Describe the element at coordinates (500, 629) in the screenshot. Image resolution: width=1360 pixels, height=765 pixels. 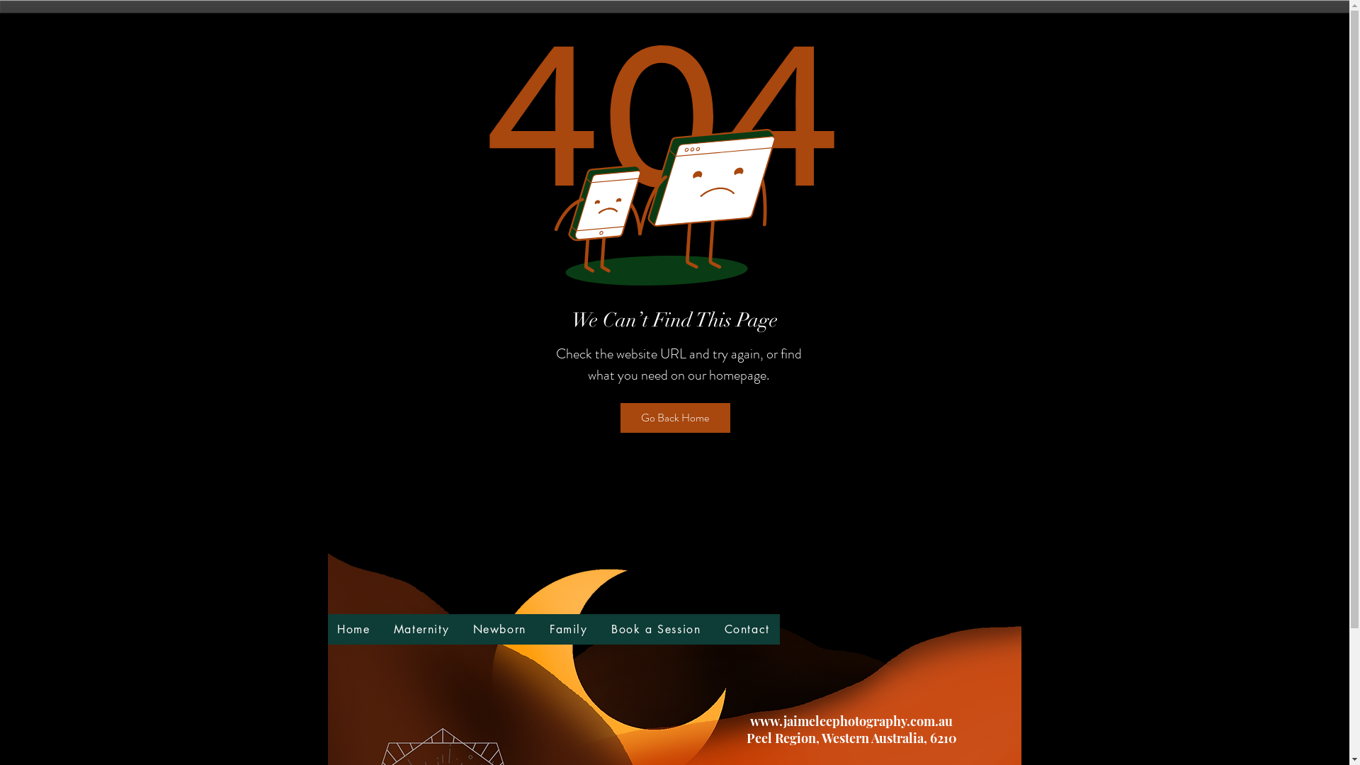
I see `Newborn` at that location.